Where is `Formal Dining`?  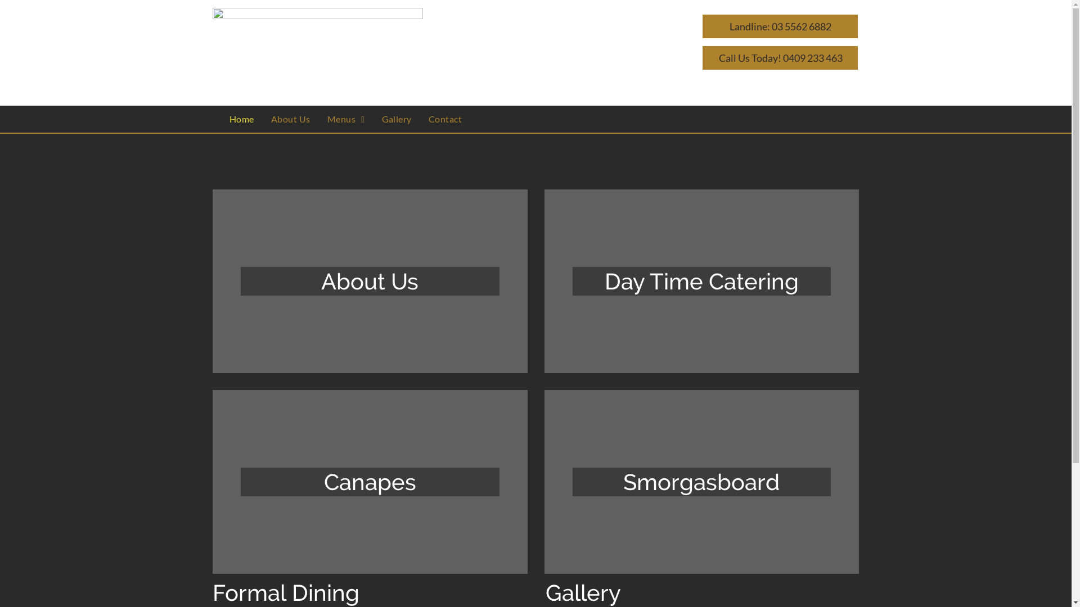
Formal Dining is located at coordinates (286, 592).